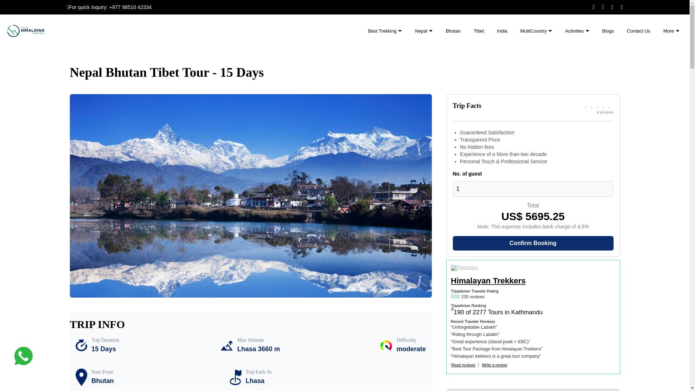  Describe the element at coordinates (453, 31) in the screenshot. I see `Bhutan` at that location.